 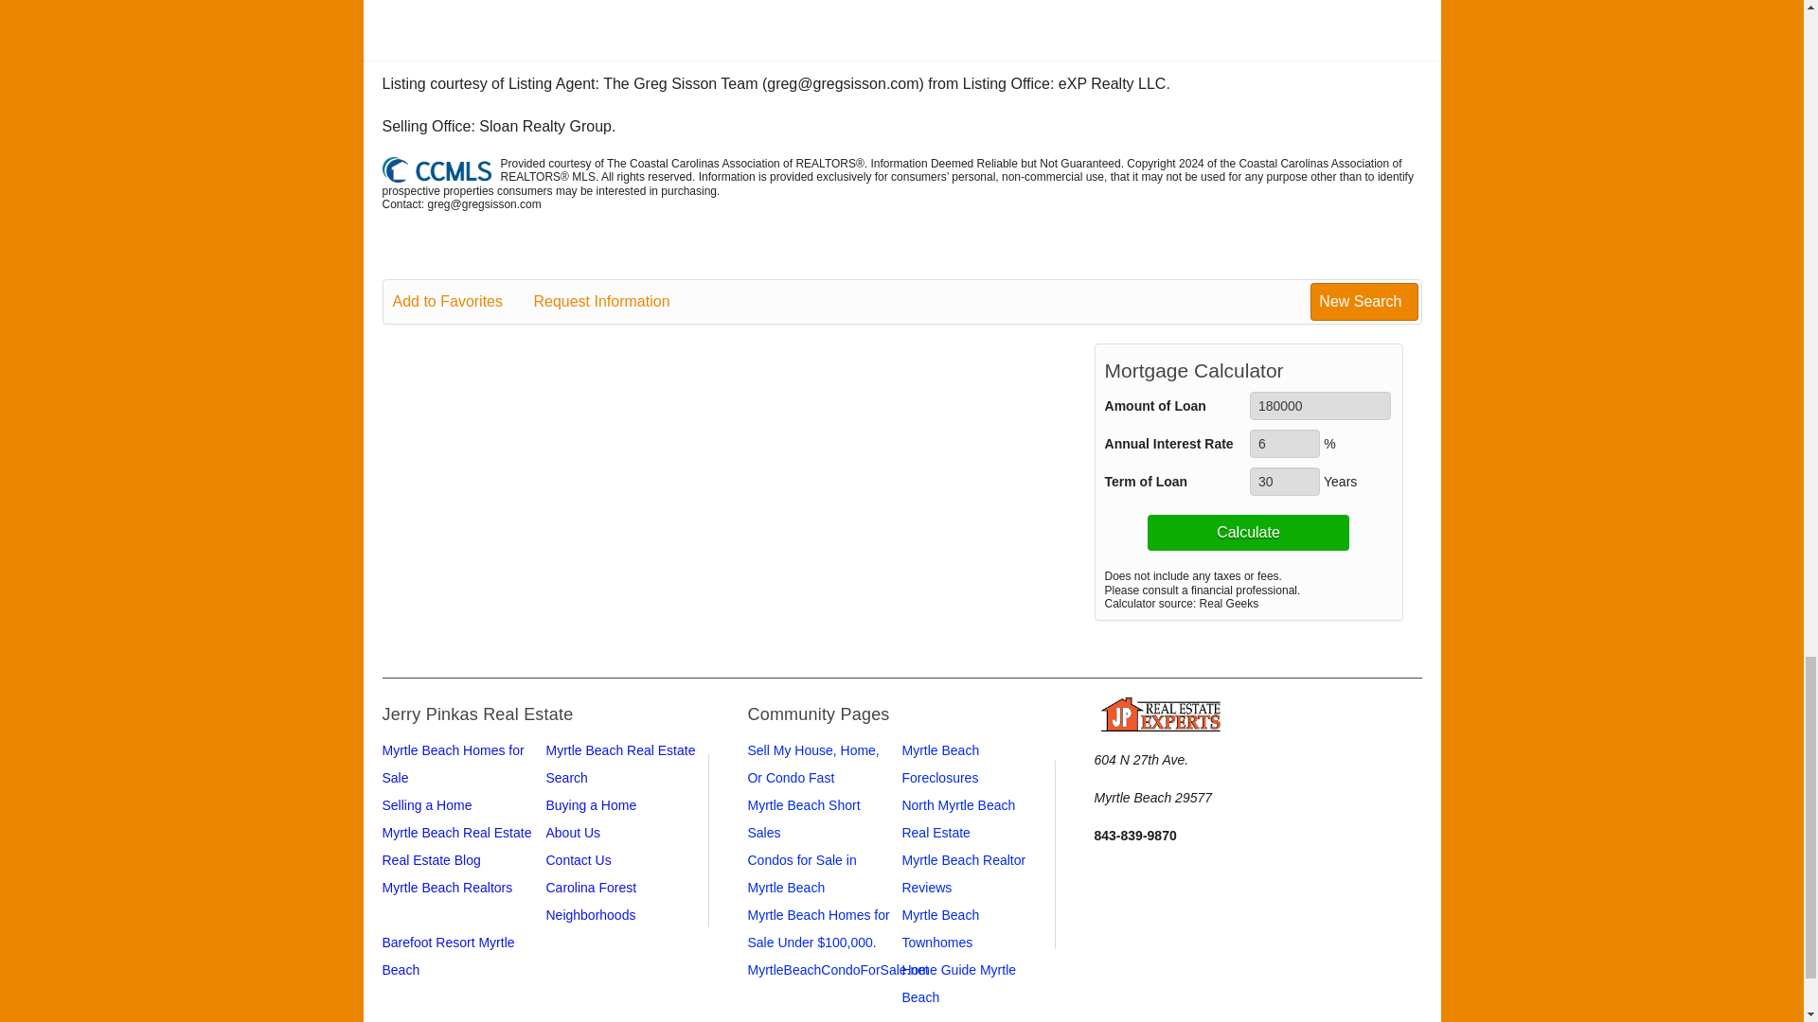 What do you see at coordinates (1284, 443) in the screenshot?
I see `6` at bounding box center [1284, 443].